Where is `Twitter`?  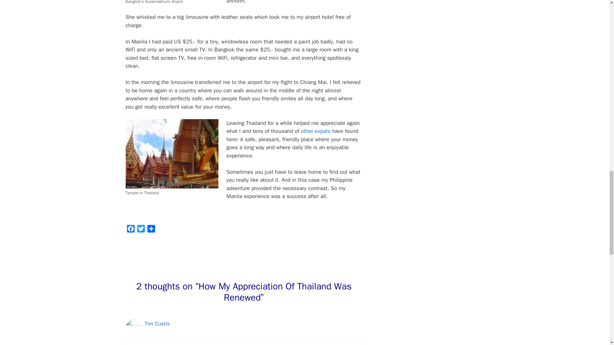 Twitter is located at coordinates (141, 230).